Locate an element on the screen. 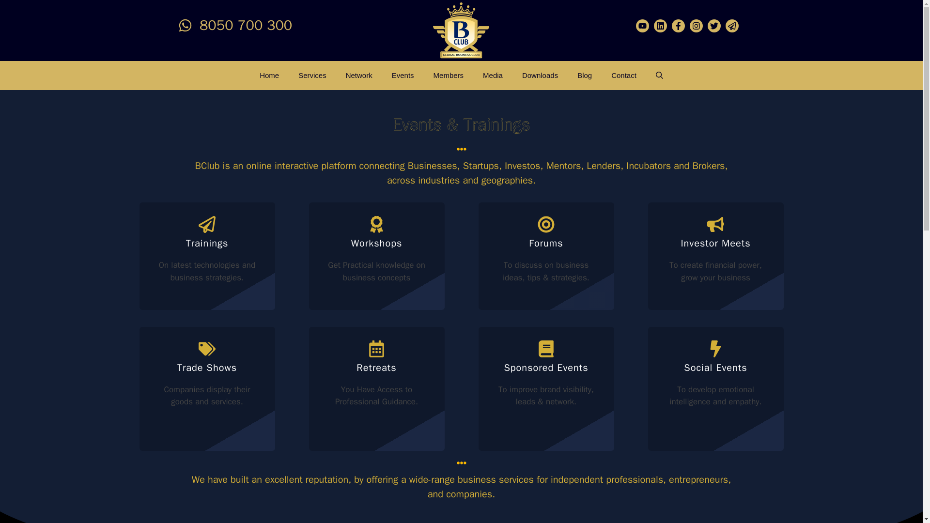  Events is located at coordinates (403, 76).